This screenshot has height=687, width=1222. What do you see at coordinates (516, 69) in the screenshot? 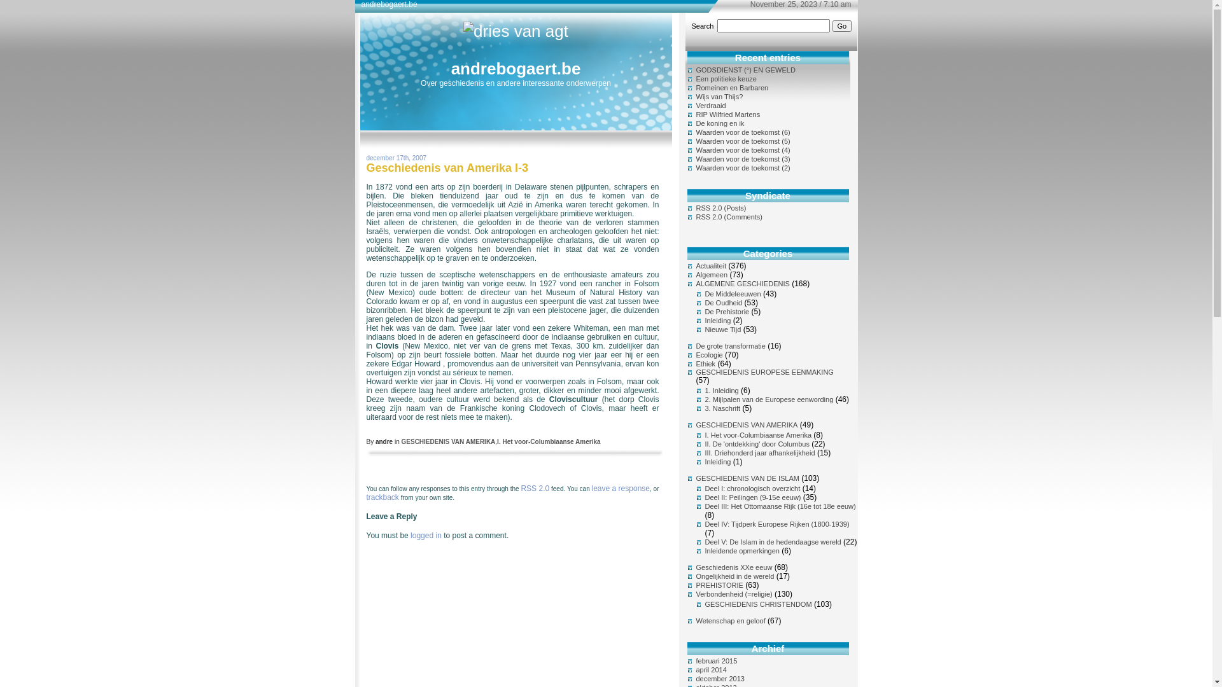
I see `andrebogaert.be` at bounding box center [516, 69].